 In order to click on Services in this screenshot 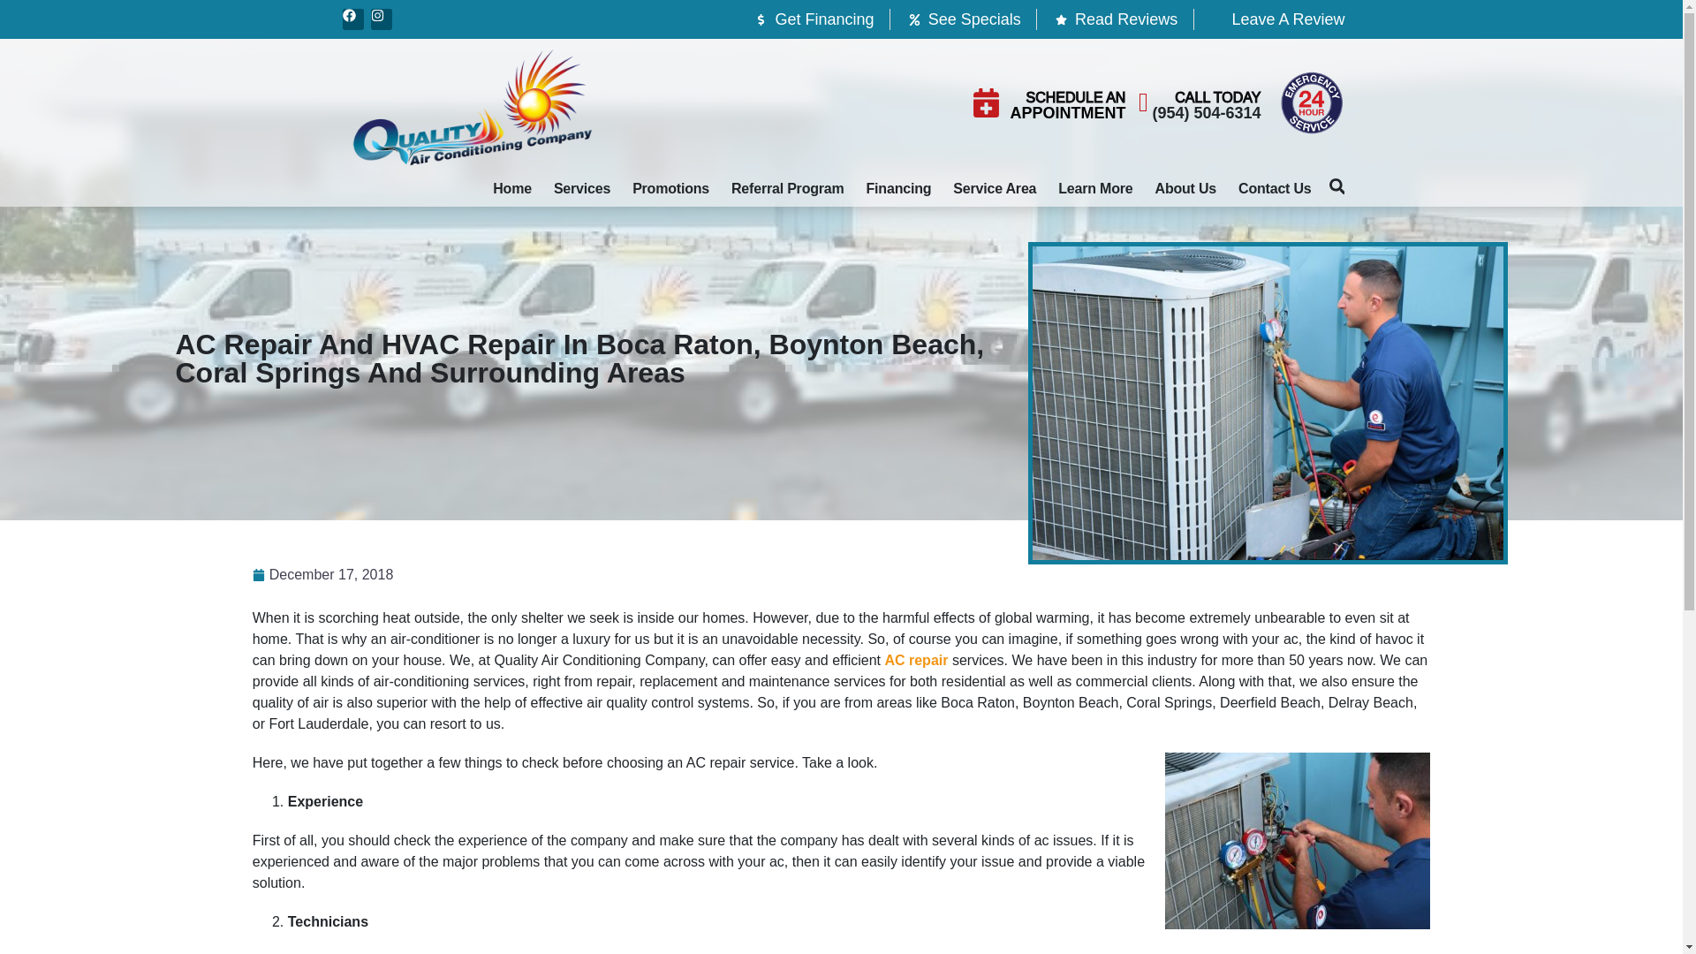, I will do `click(582, 189)`.